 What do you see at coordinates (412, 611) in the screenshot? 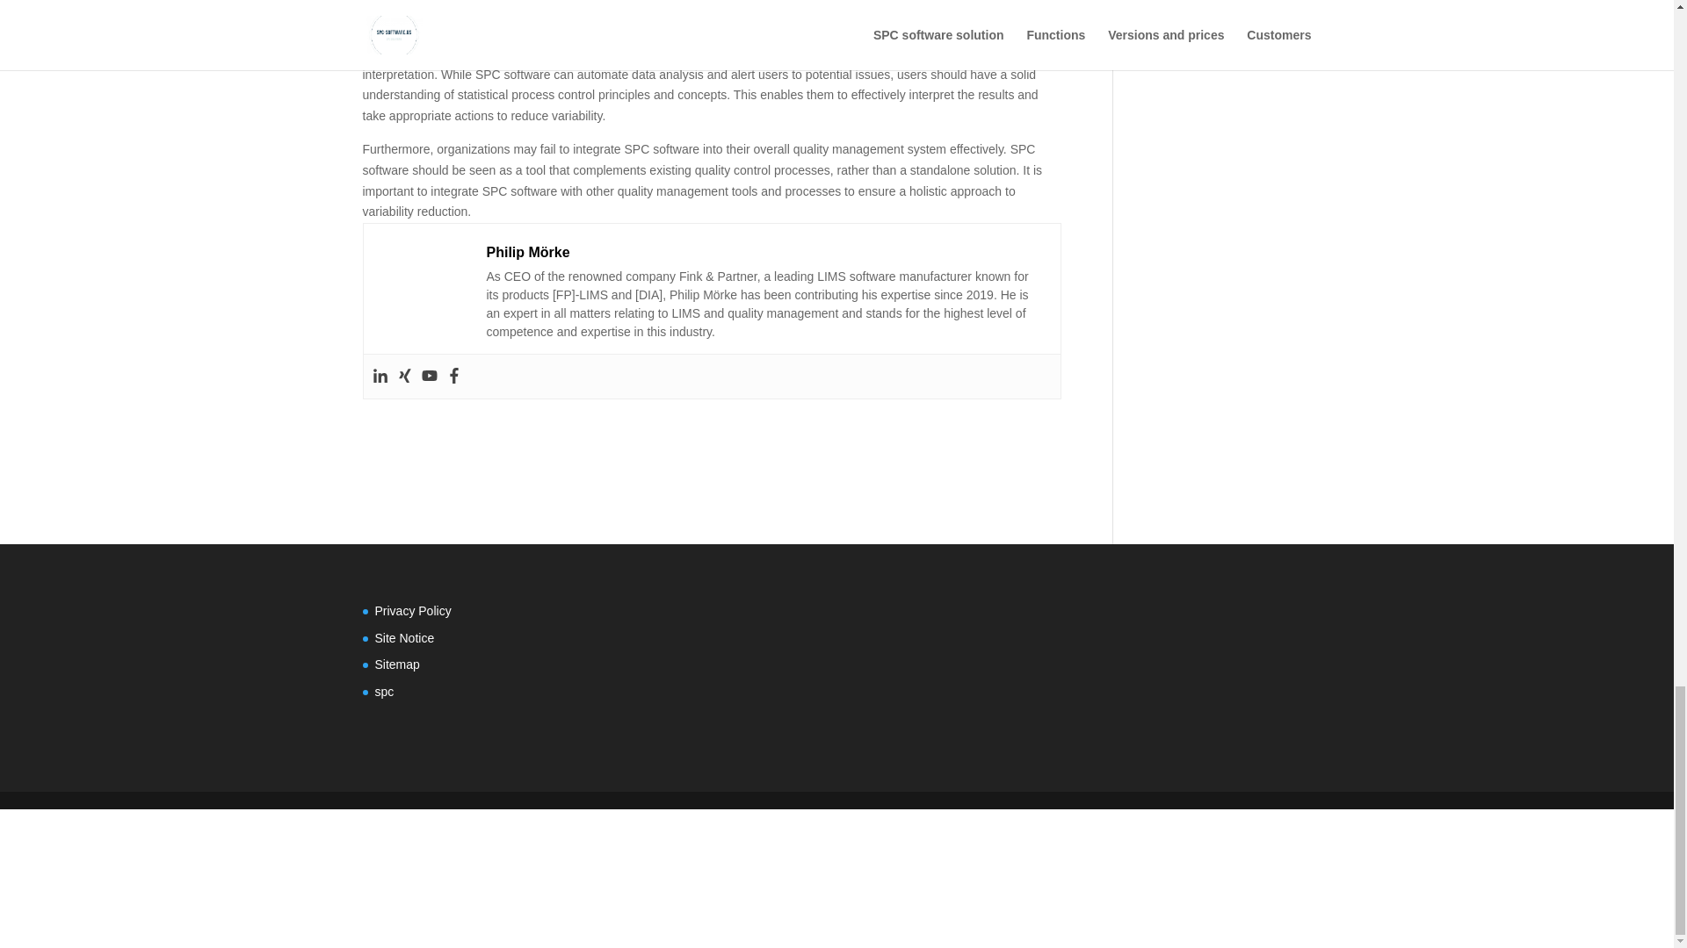
I see `Privacy Policy` at bounding box center [412, 611].